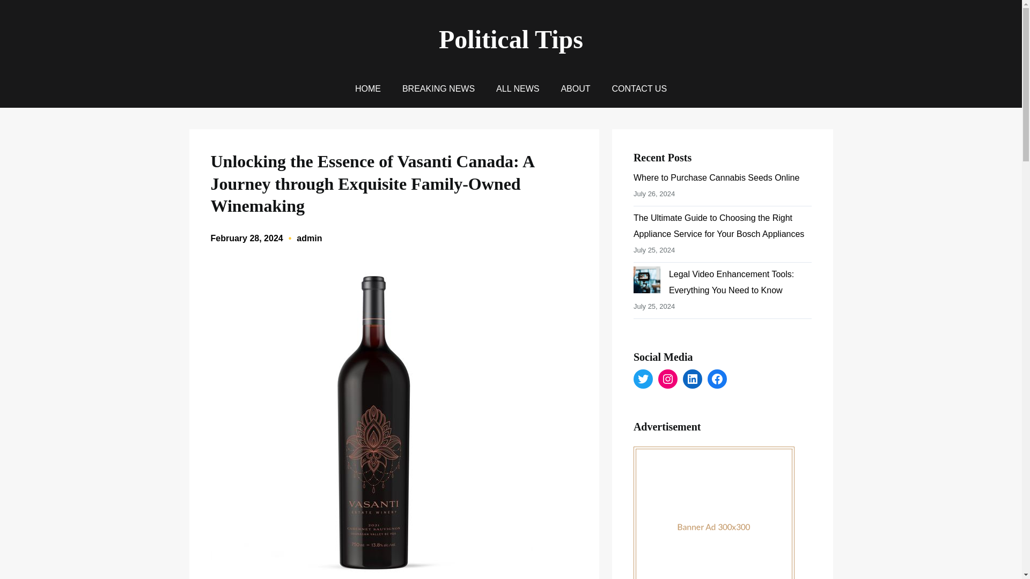 This screenshot has height=579, width=1030. What do you see at coordinates (368, 89) in the screenshot?
I see `HOME` at bounding box center [368, 89].